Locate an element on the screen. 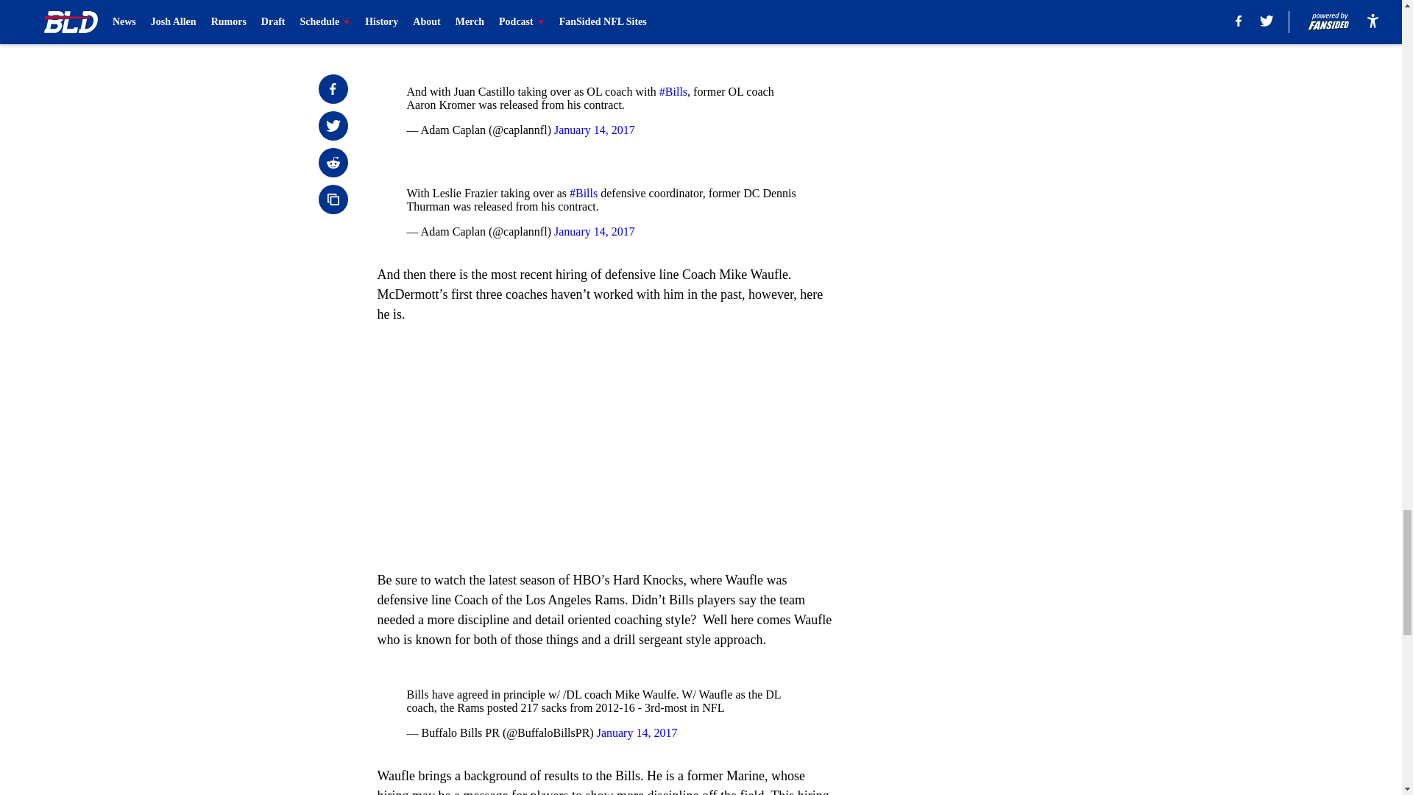 The height and width of the screenshot is (795, 1413). January 14, 2017 is located at coordinates (594, 231).